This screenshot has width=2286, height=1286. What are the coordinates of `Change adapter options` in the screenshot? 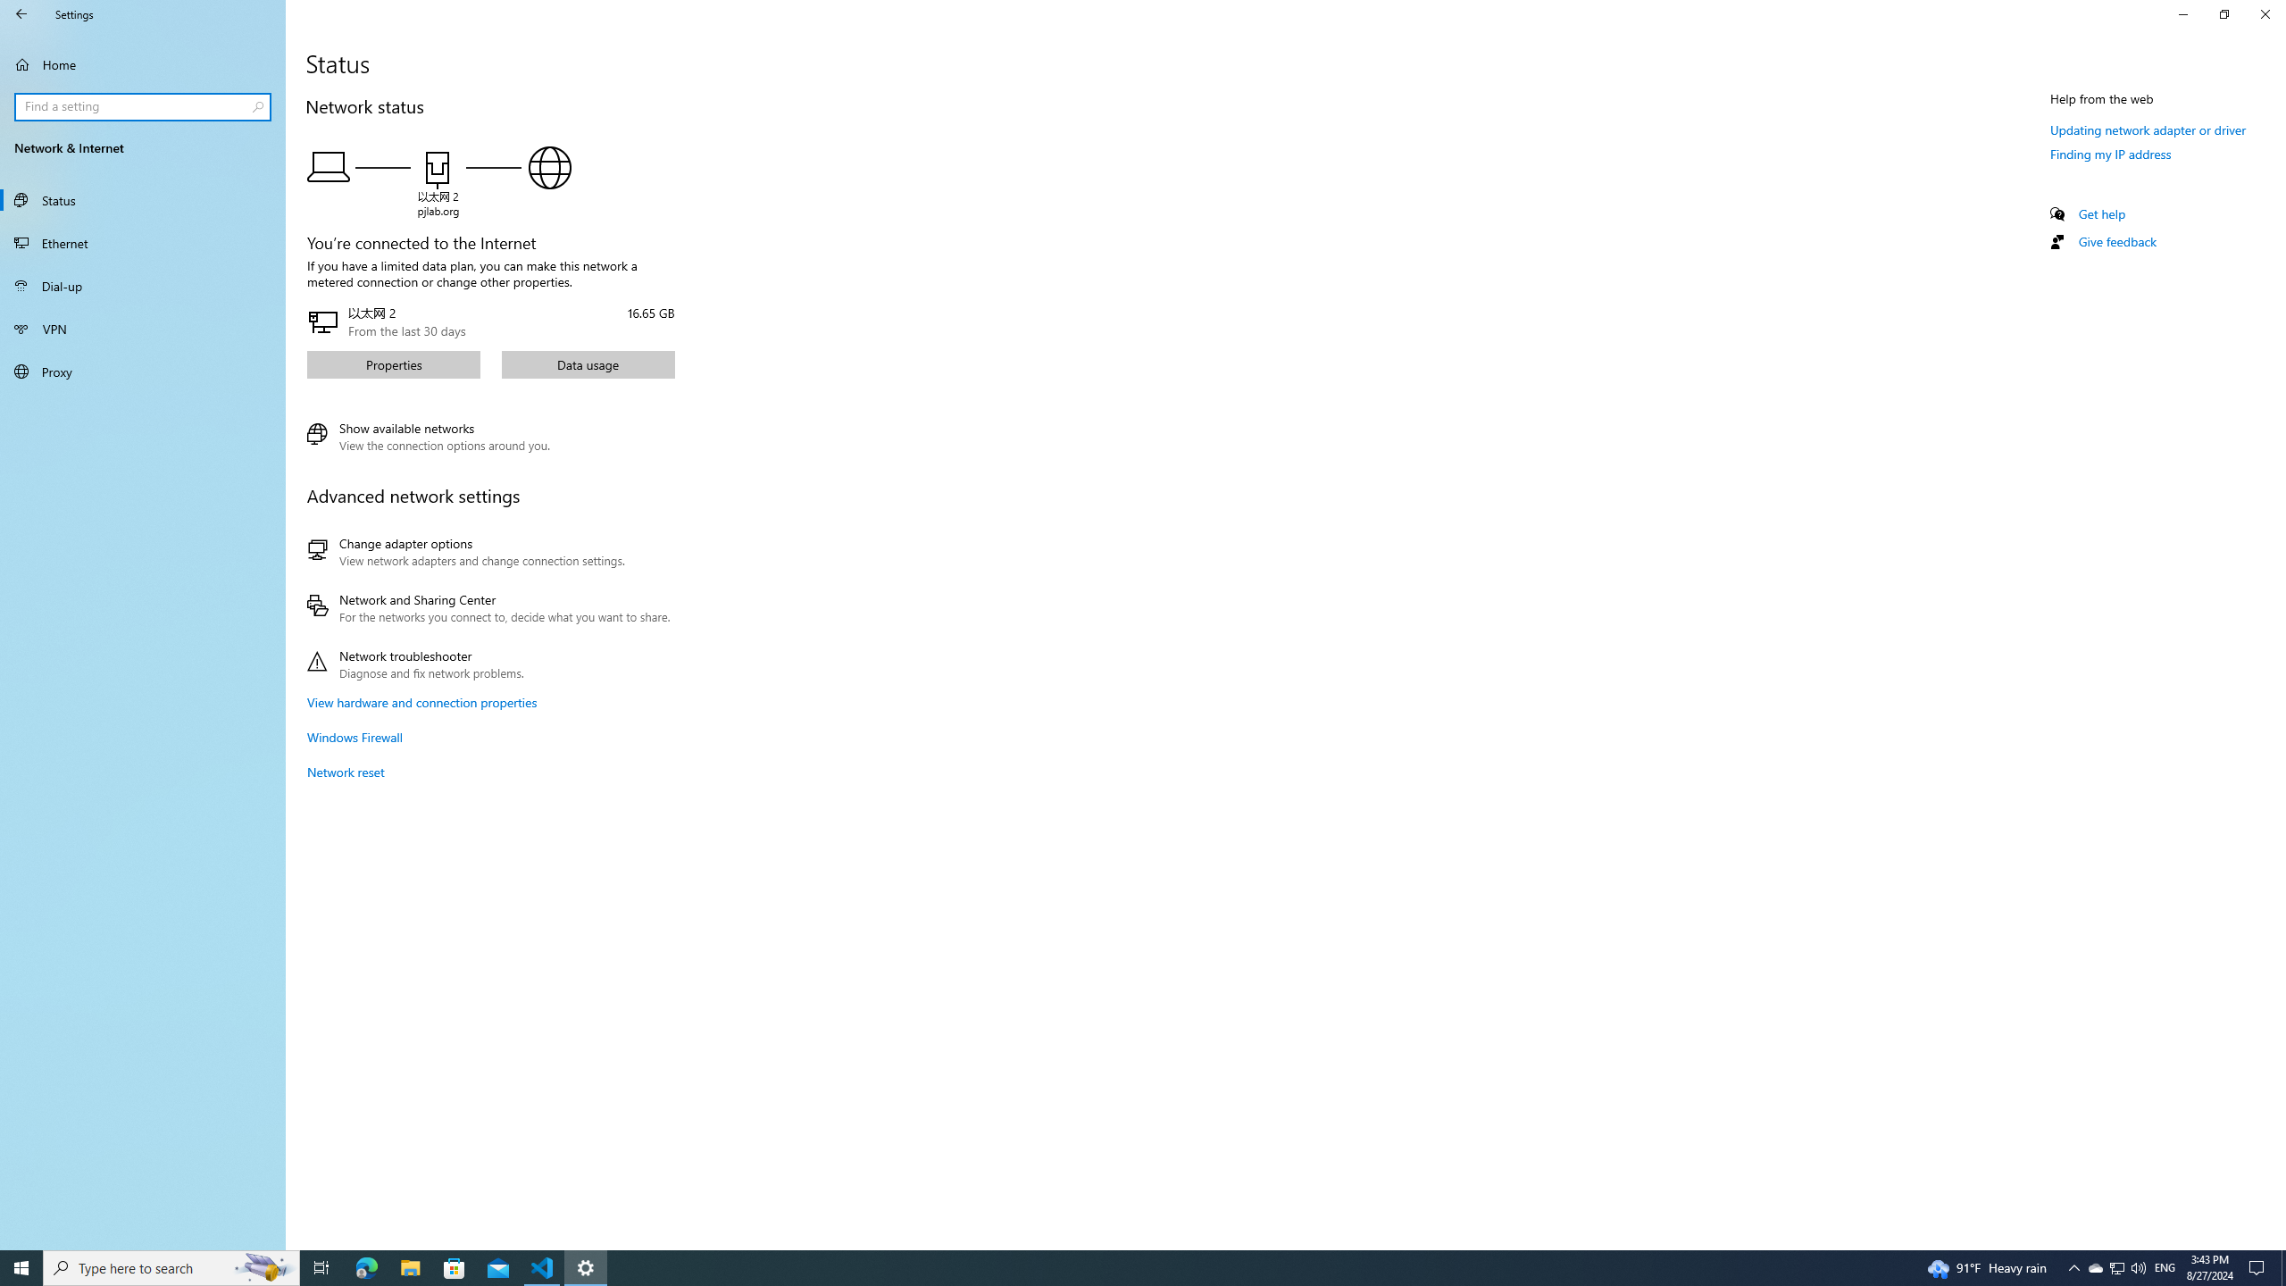 It's located at (488, 552).